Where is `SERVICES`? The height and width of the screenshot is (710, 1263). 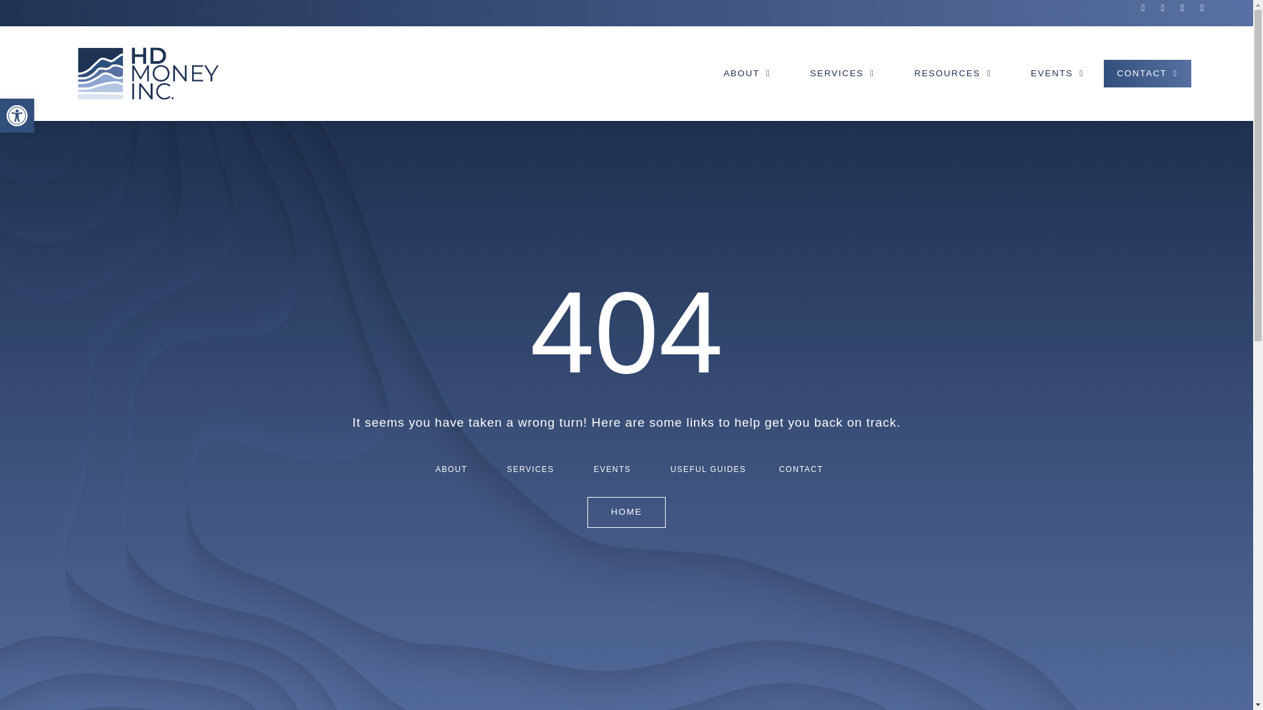 SERVICES is located at coordinates (1147, 74).